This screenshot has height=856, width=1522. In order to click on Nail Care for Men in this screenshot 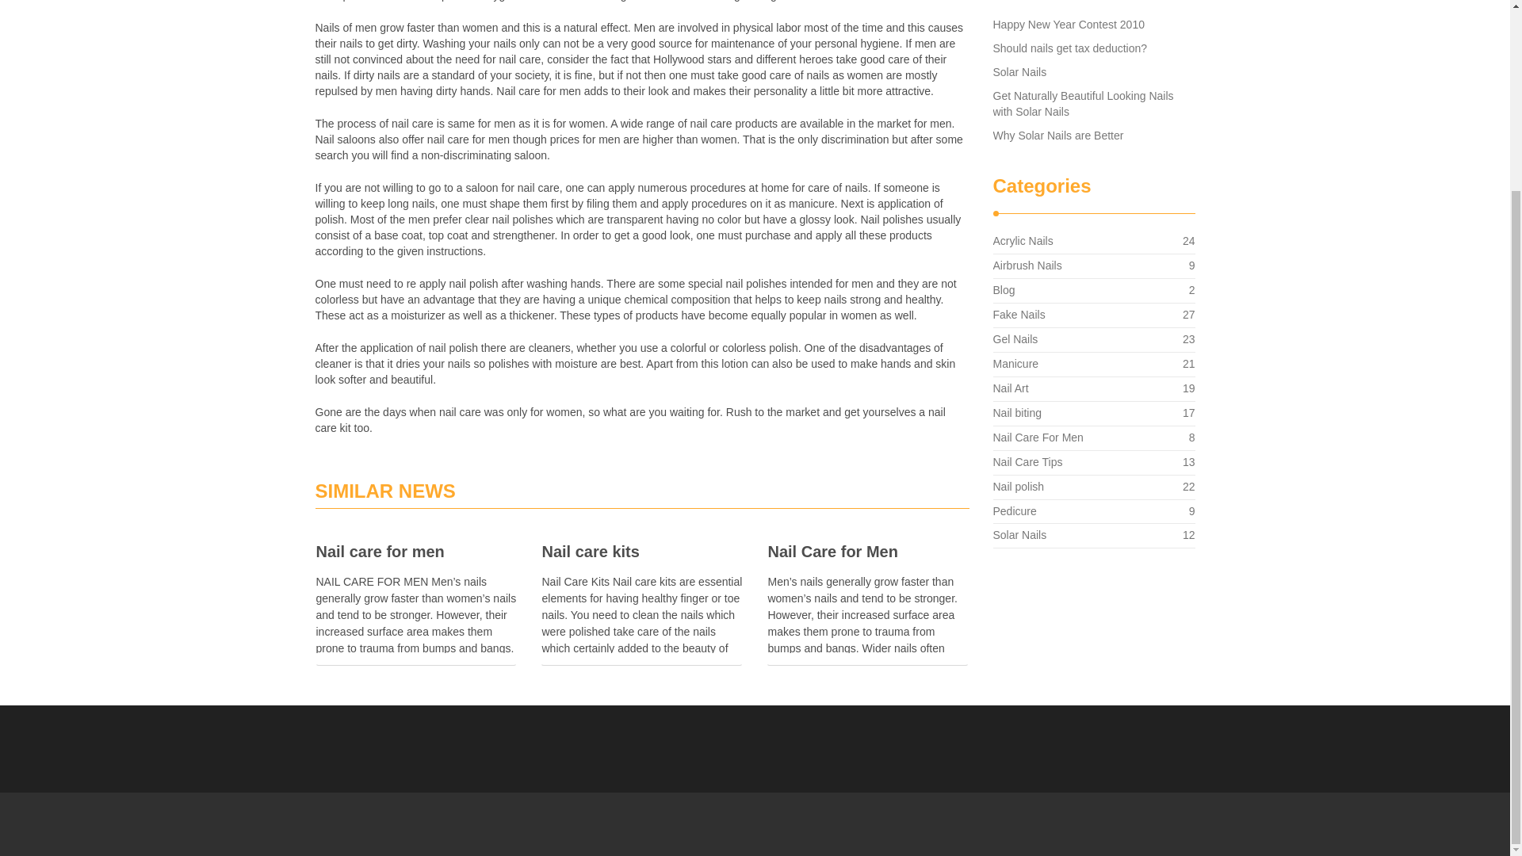, I will do `click(1083, 103)`.